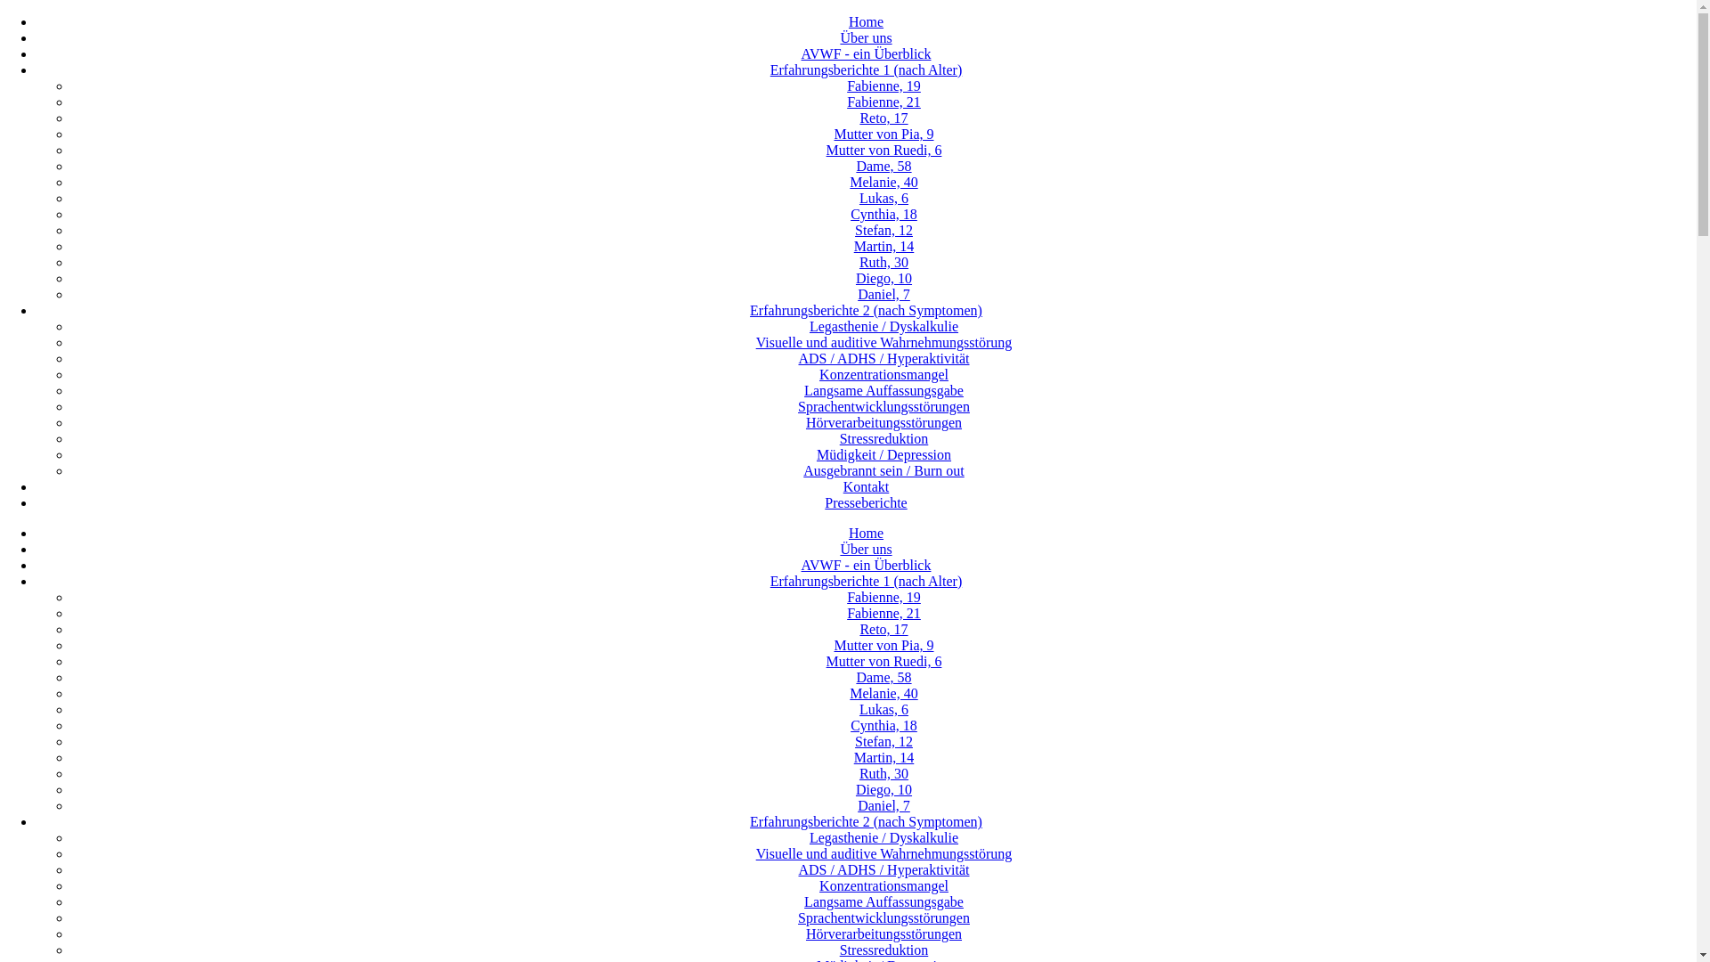 The height and width of the screenshot is (962, 1710). What do you see at coordinates (883, 262) in the screenshot?
I see `Ruth, 30` at bounding box center [883, 262].